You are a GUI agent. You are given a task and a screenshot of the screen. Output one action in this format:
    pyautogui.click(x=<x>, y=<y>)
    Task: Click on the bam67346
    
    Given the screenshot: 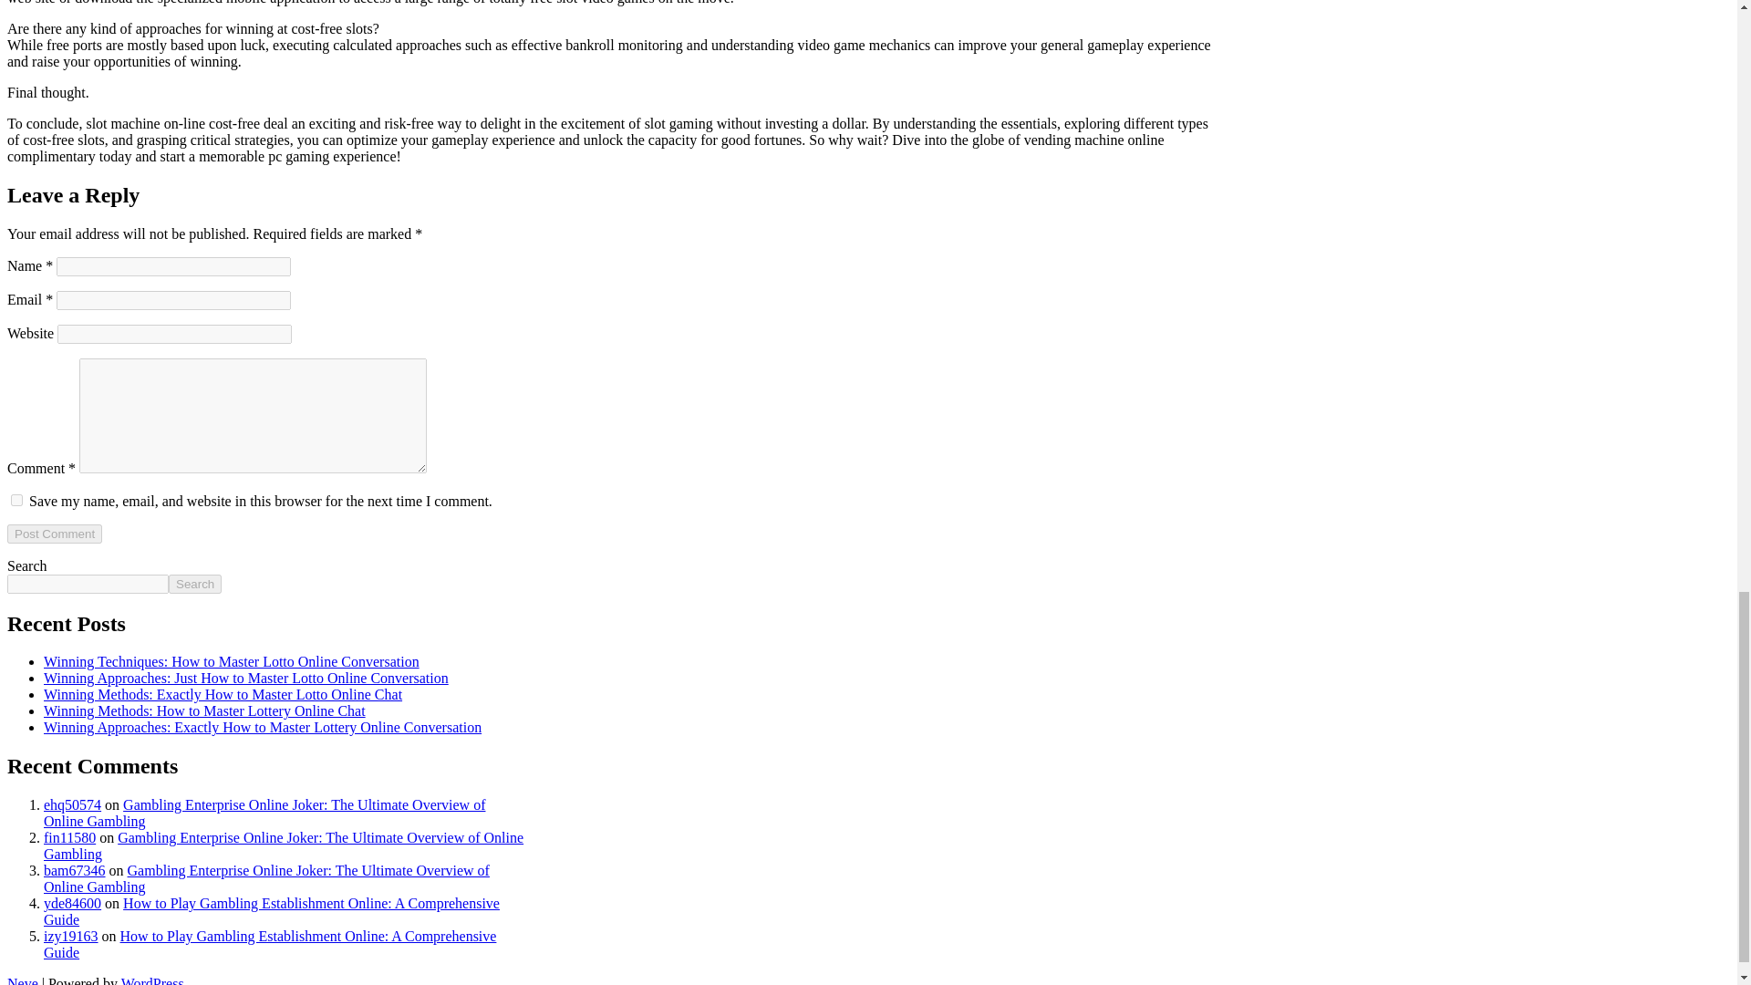 What is the action you would take?
    pyautogui.click(x=75, y=870)
    